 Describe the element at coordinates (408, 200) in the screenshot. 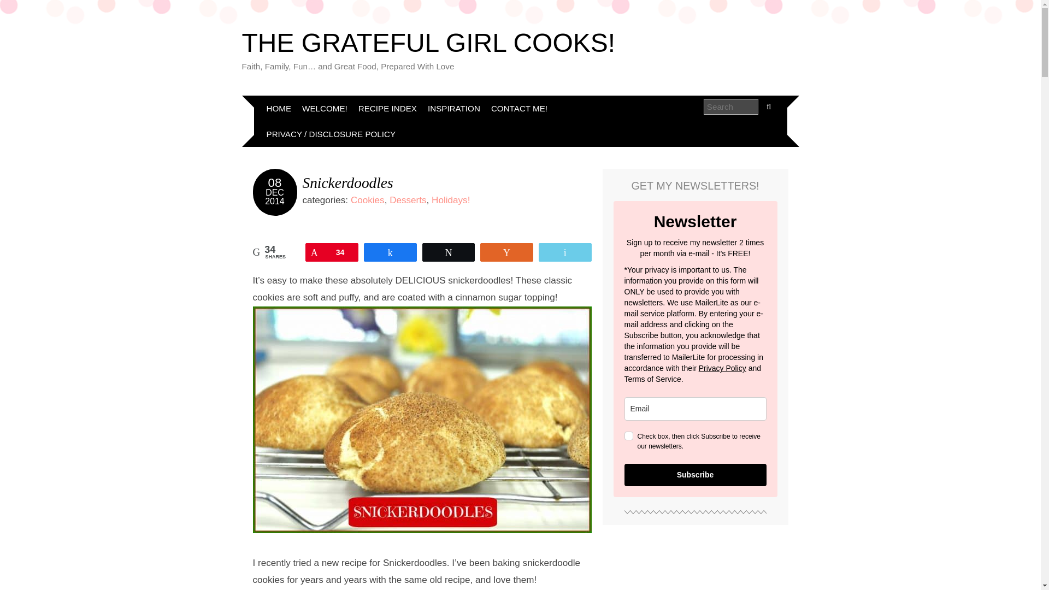

I see `Desserts` at that location.